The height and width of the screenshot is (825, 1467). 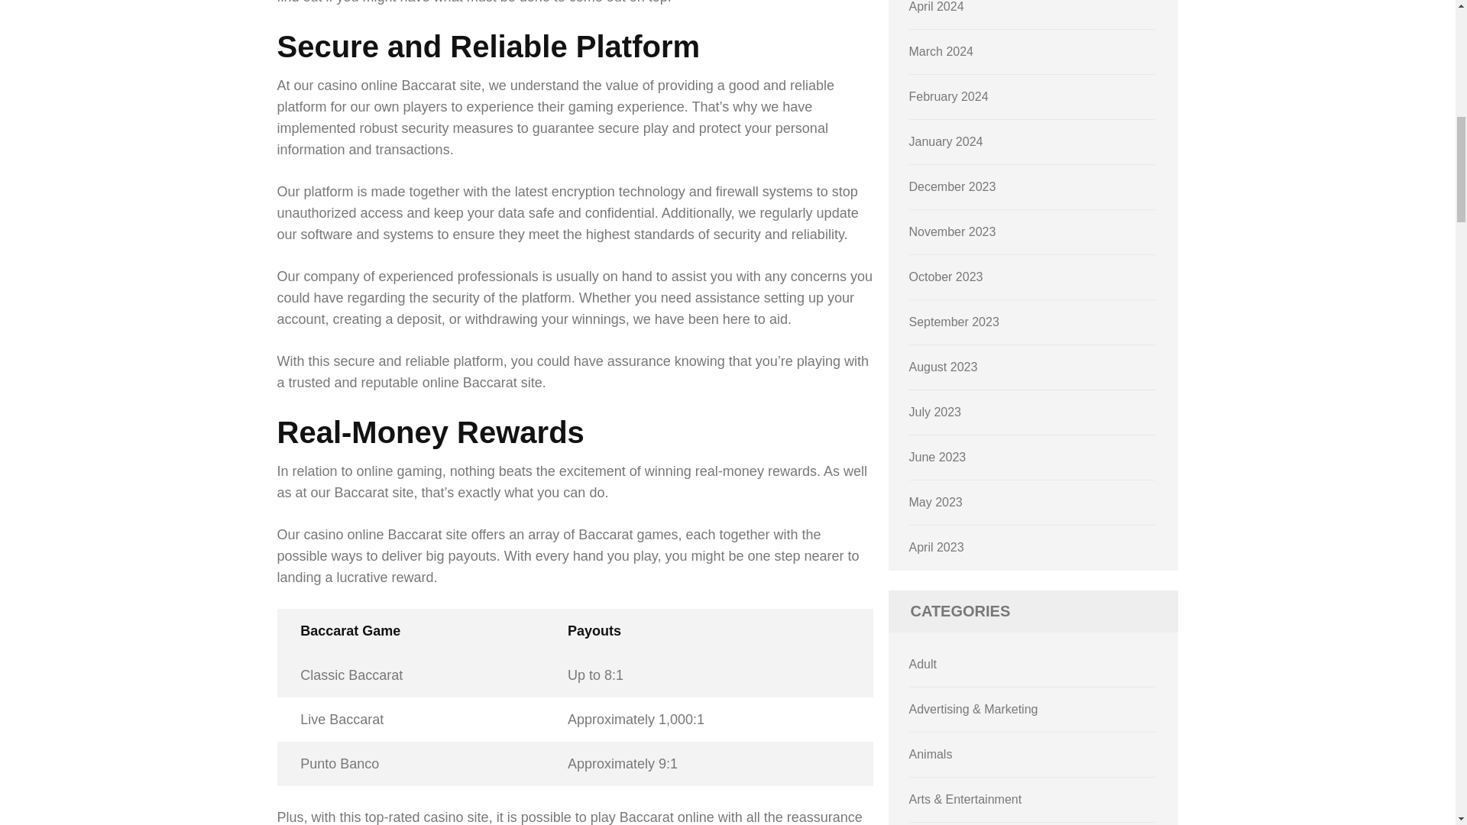 What do you see at coordinates (952, 231) in the screenshot?
I see `November 2023` at bounding box center [952, 231].